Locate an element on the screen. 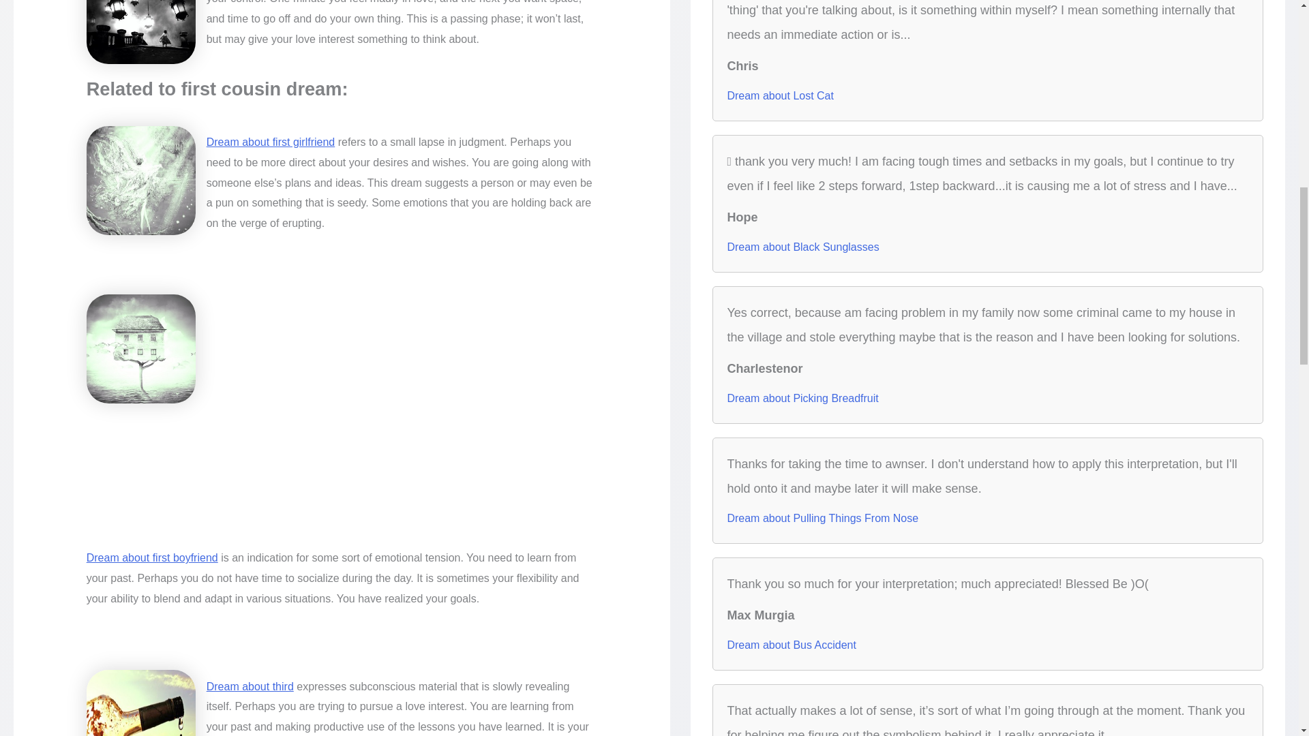 This screenshot has width=1309, height=736. Dream about Bus Accident is located at coordinates (791, 645).